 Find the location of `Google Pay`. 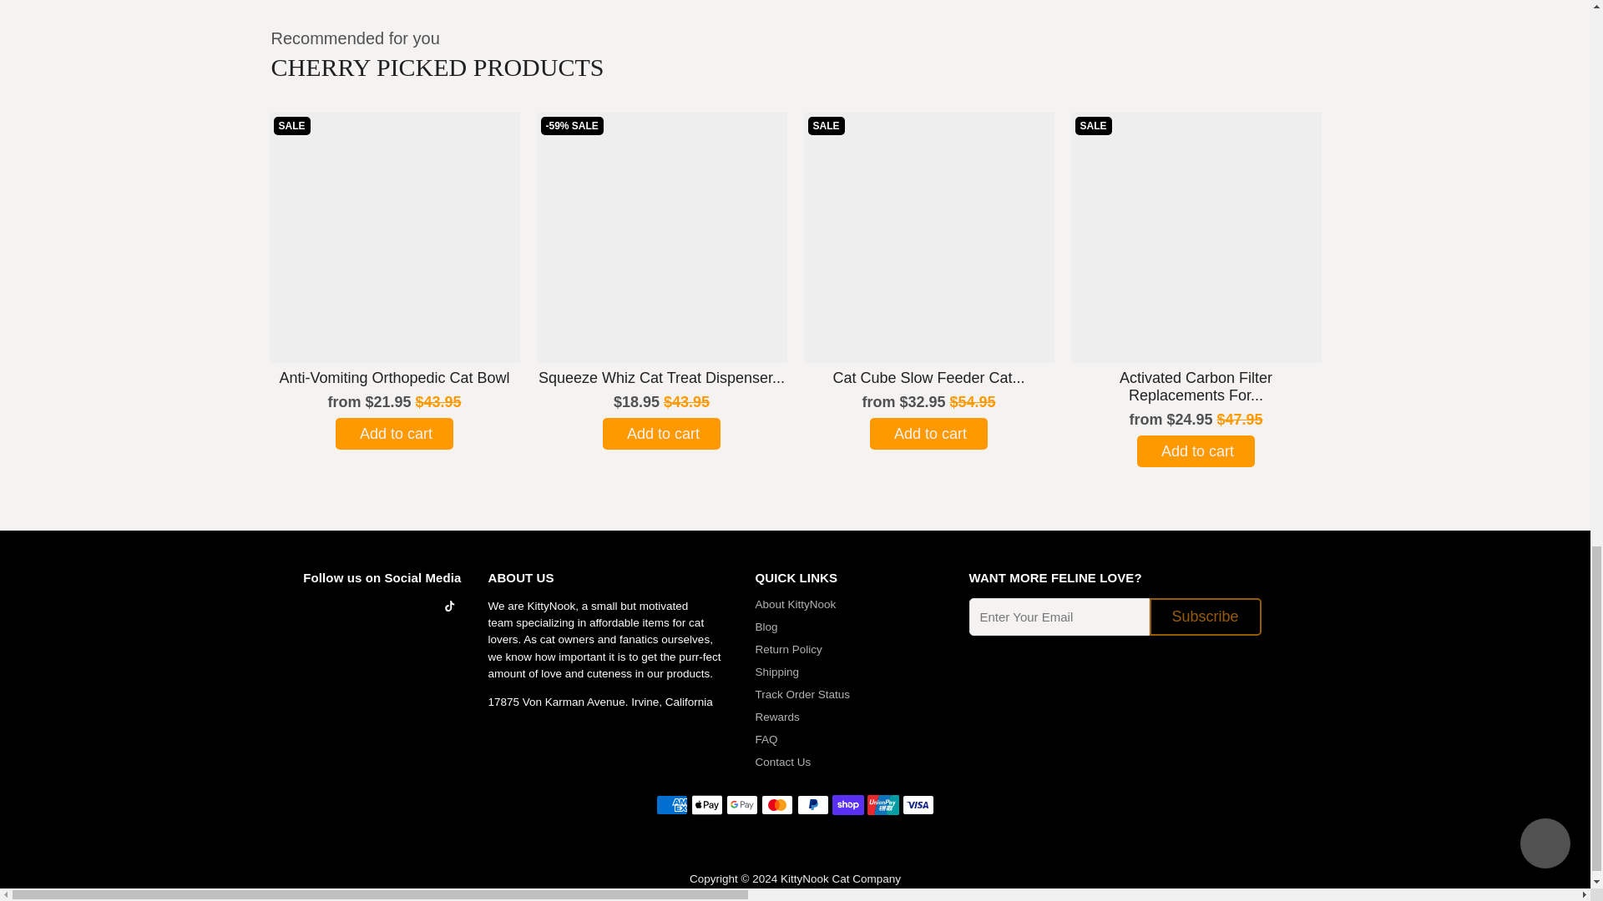

Google Pay is located at coordinates (741, 804).